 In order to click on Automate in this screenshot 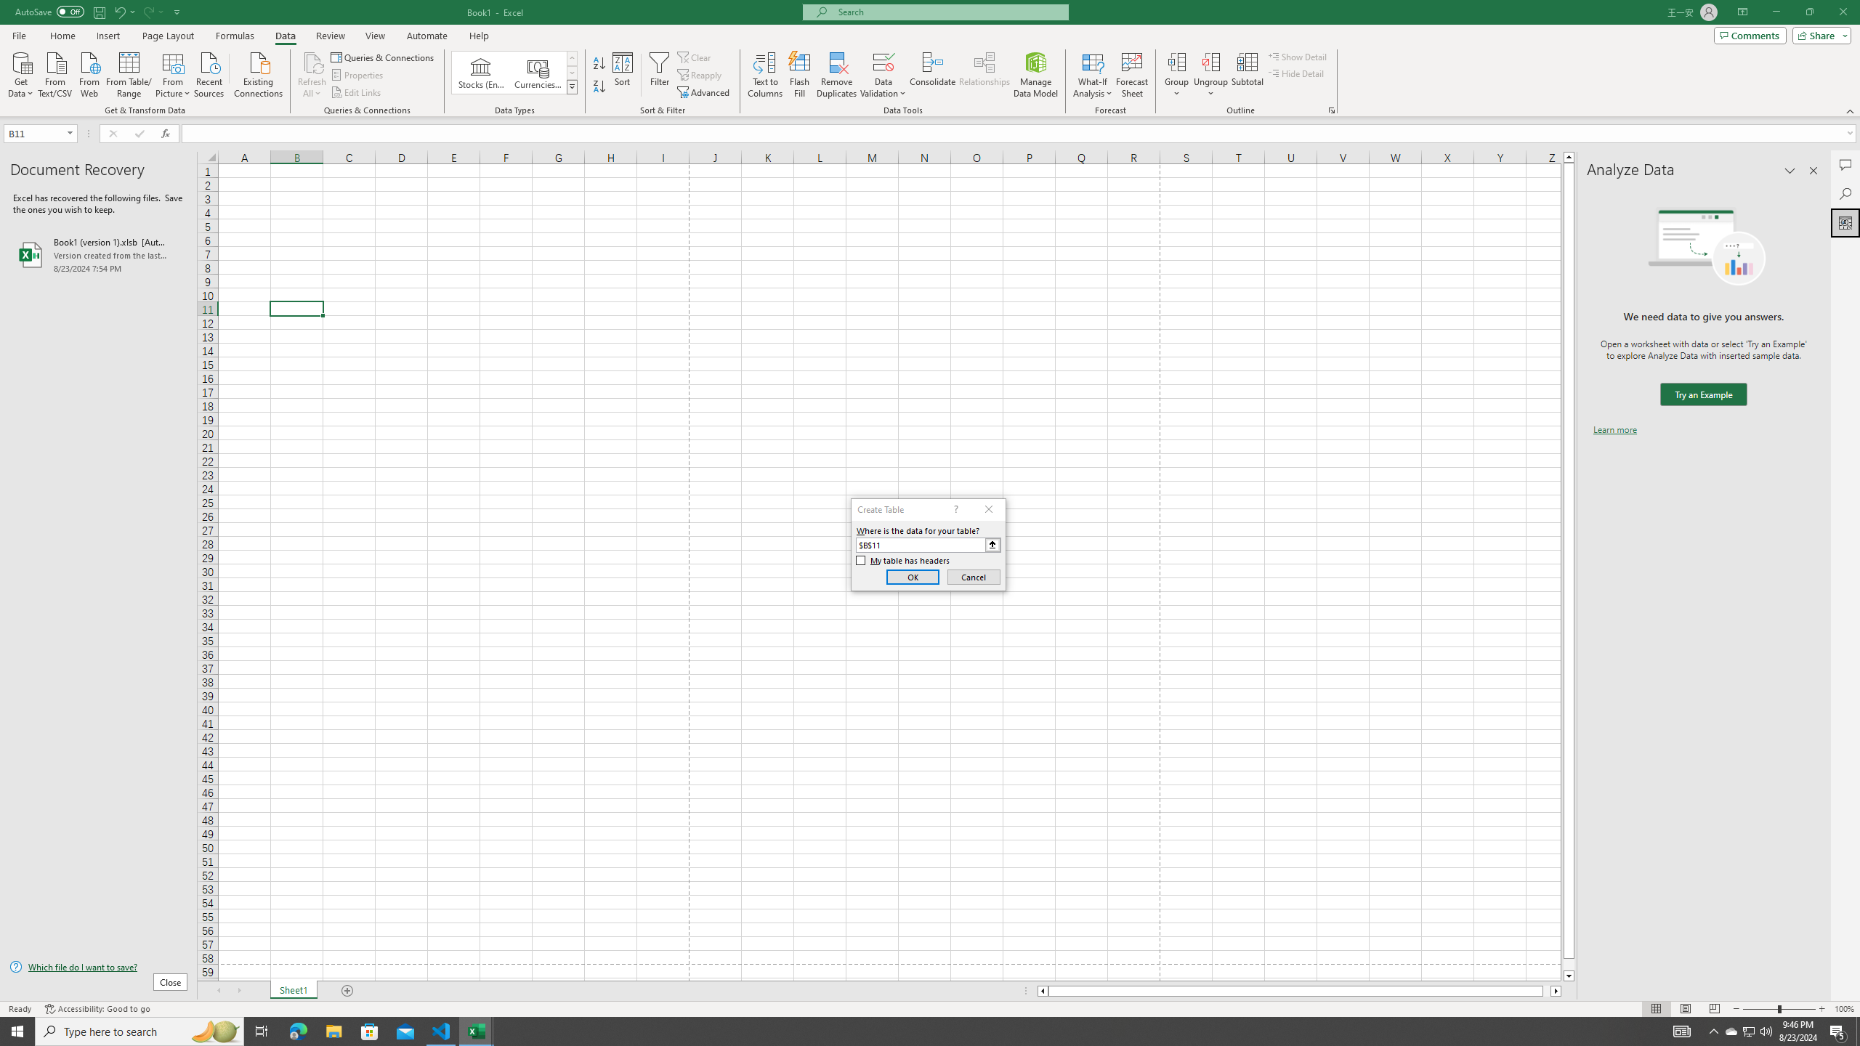, I will do `click(427, 36)`.